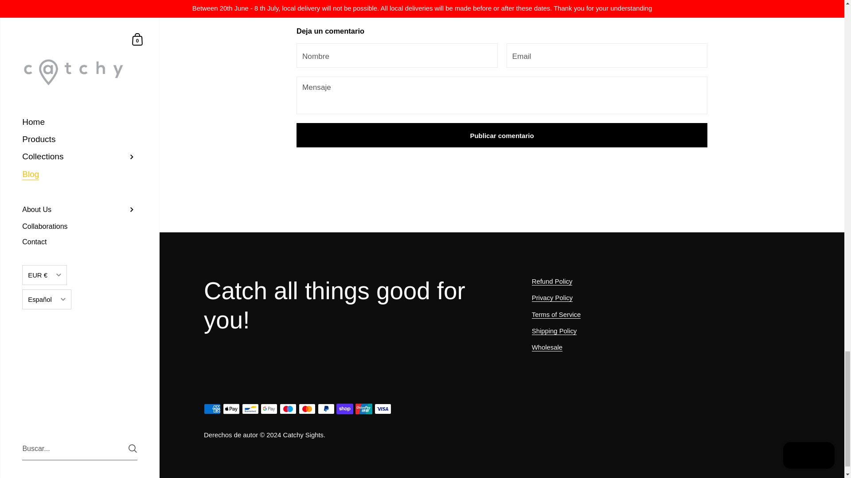 The width and height of the screenshot is (851, 478). I want to click on Publicar comentario, so click(502, 135).